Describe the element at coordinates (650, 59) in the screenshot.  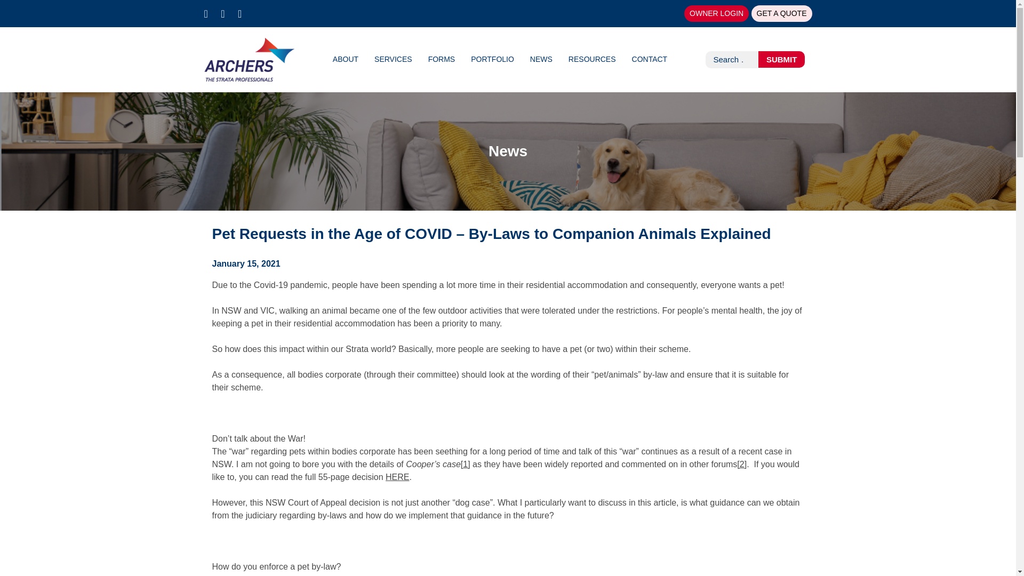
I see `CONTACT` at that location.